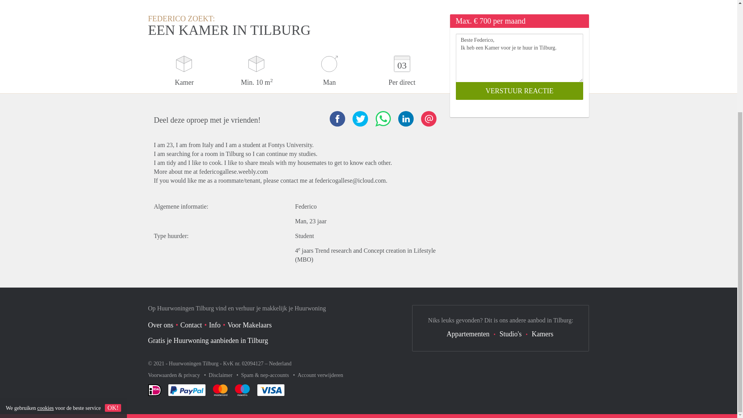 Image resolution: width=743 pixels, height=418 pixels. I want to click on Deel deze oproep via E-mail, so click(429, 119).